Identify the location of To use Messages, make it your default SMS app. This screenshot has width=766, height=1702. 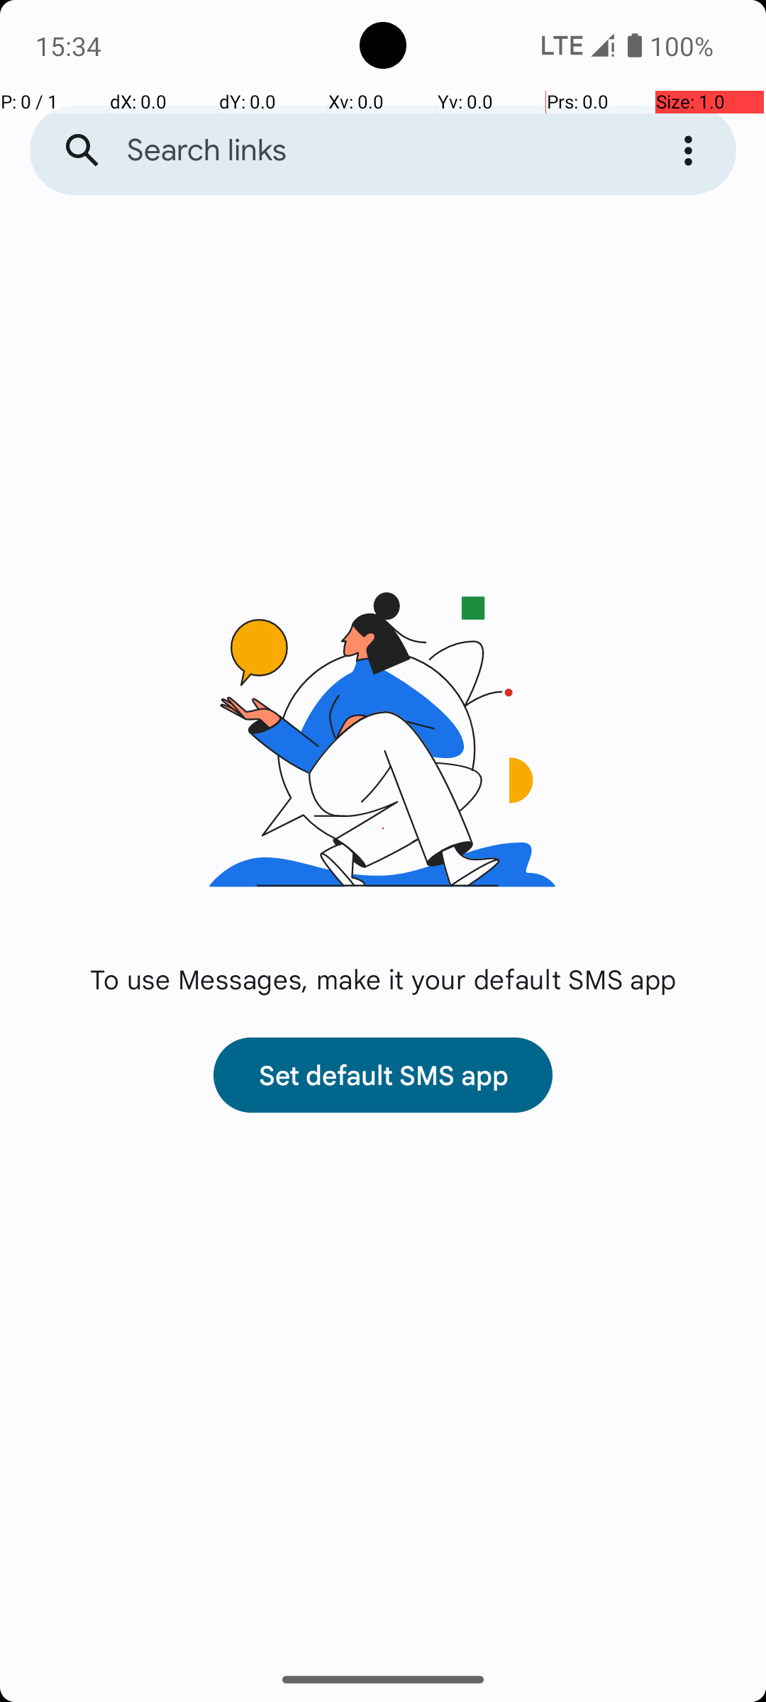
(383, 979).